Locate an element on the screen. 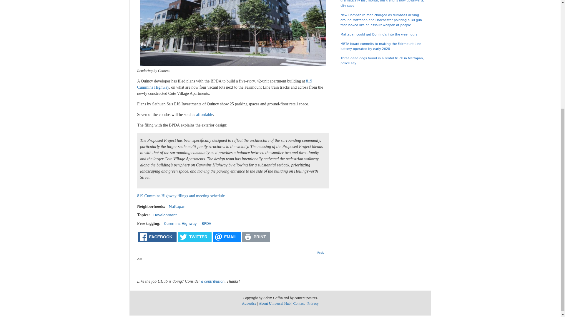 The height and width of the screenshot is (317, 565). EMAIL is located at coordinates (227, 237).